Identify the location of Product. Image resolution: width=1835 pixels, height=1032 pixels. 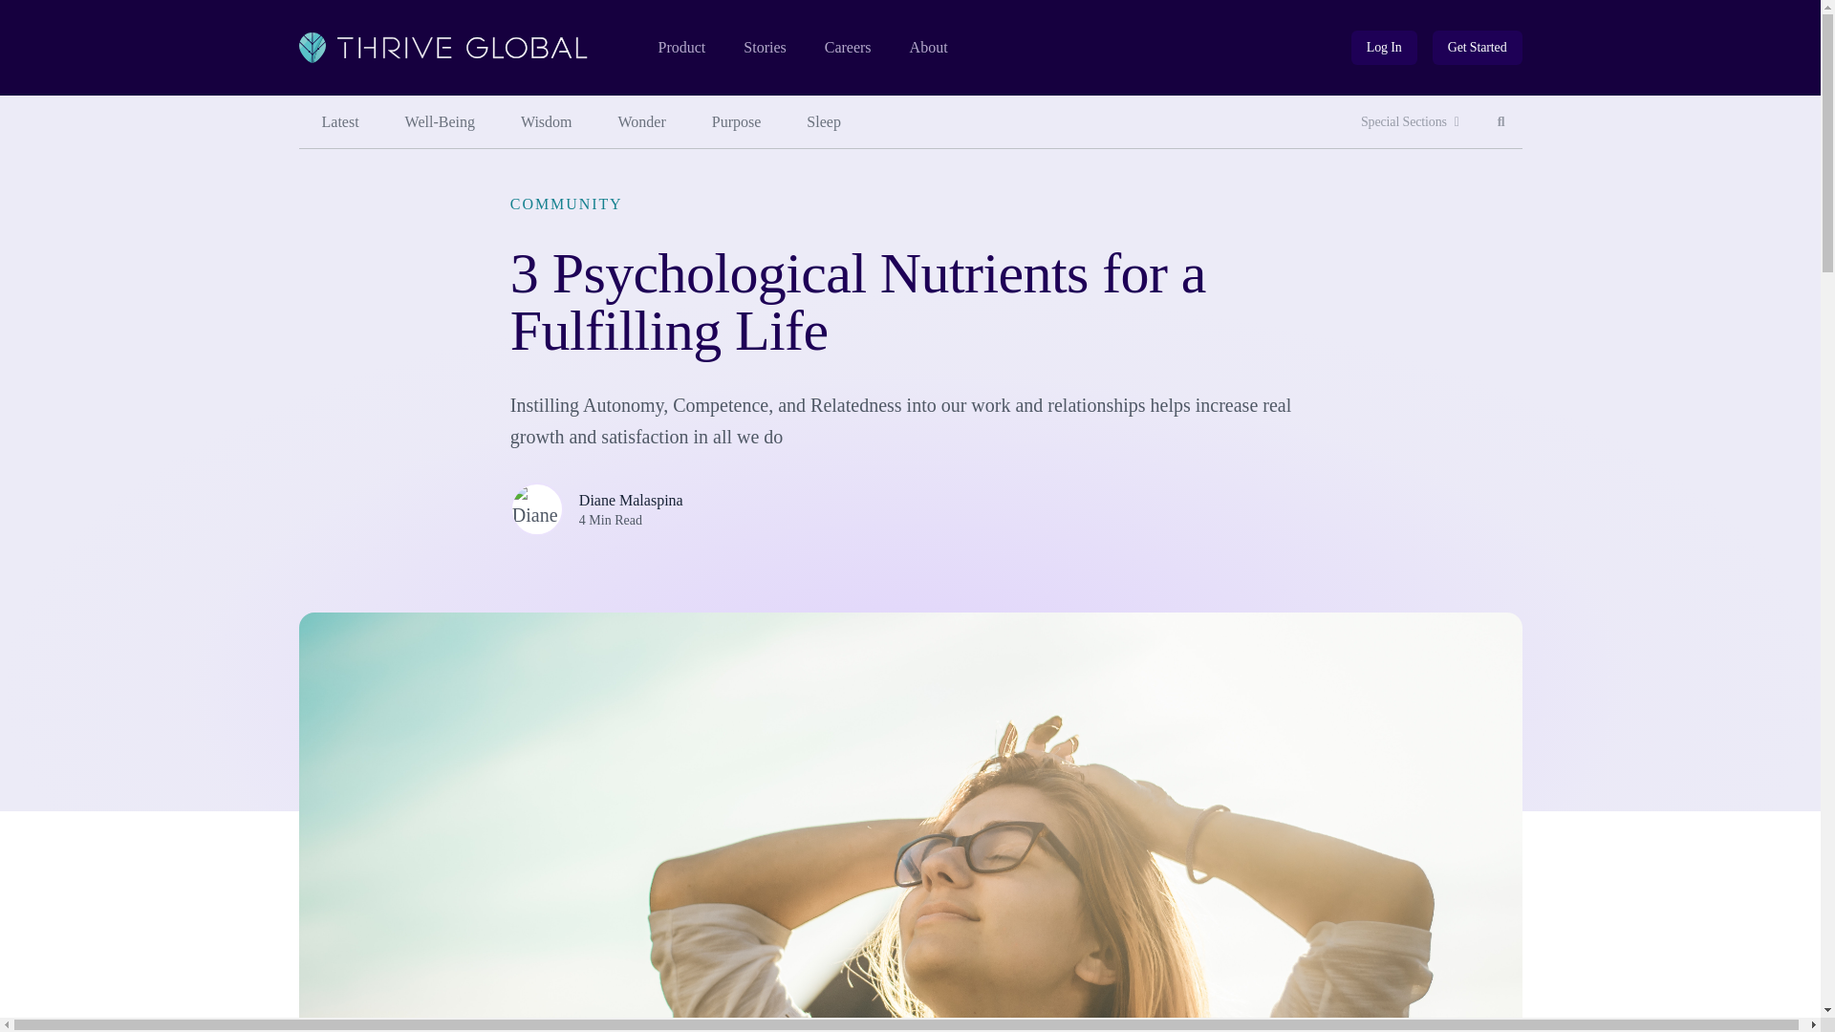
(680, 48).